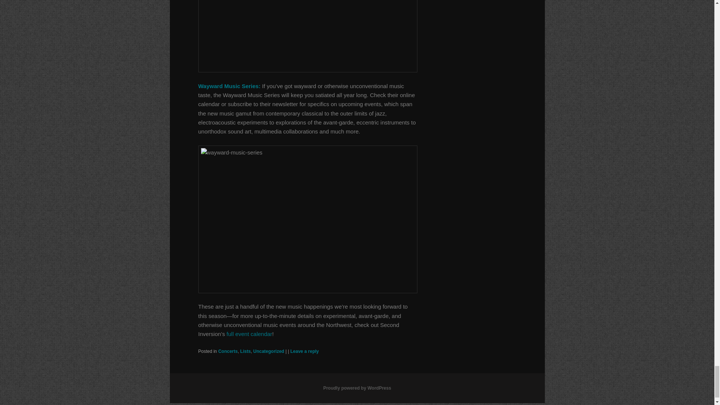 The image size is (720, 405). Describe the element at coordinates (357, 388) in the screenshot. I see `Semantic Personal Publishing Platform` at that location.